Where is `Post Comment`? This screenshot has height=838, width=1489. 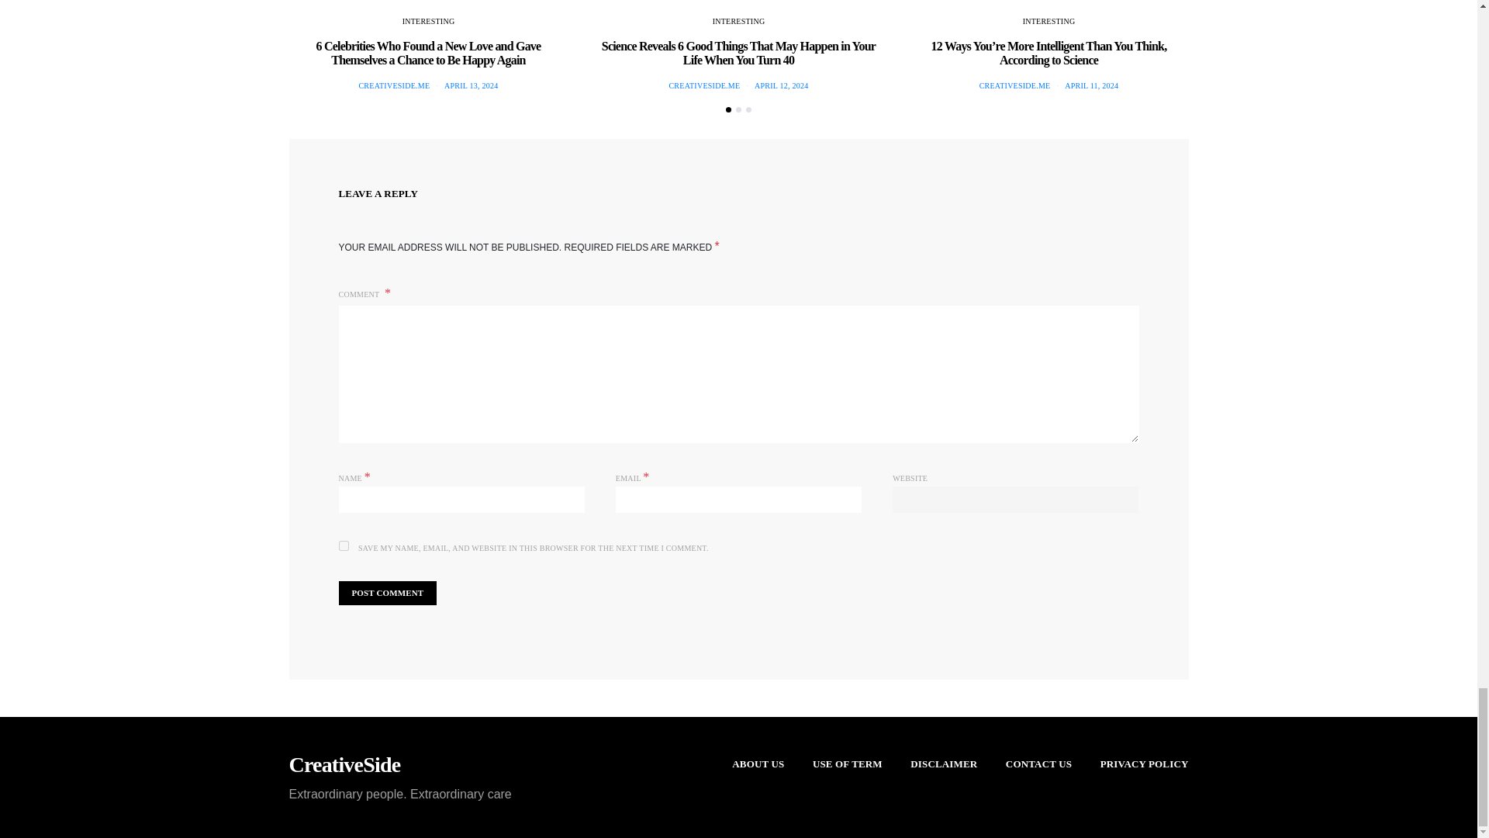 Post Comment is located at coordinates (386, 593).